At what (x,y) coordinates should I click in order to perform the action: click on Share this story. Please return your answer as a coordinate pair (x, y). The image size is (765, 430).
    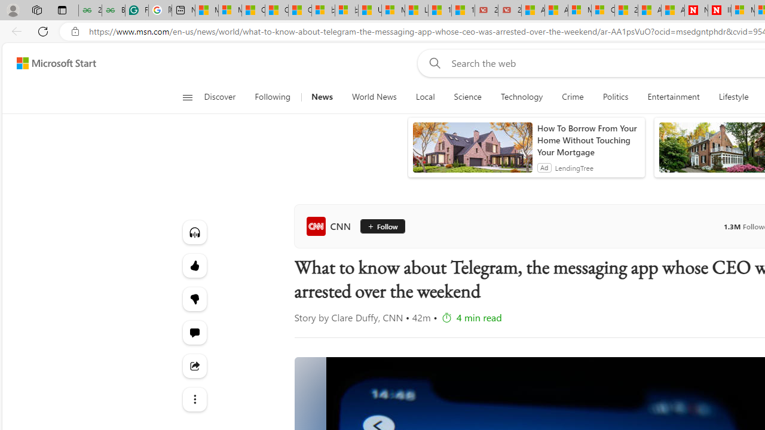
    Looking at the image, I should click on (194, 365).